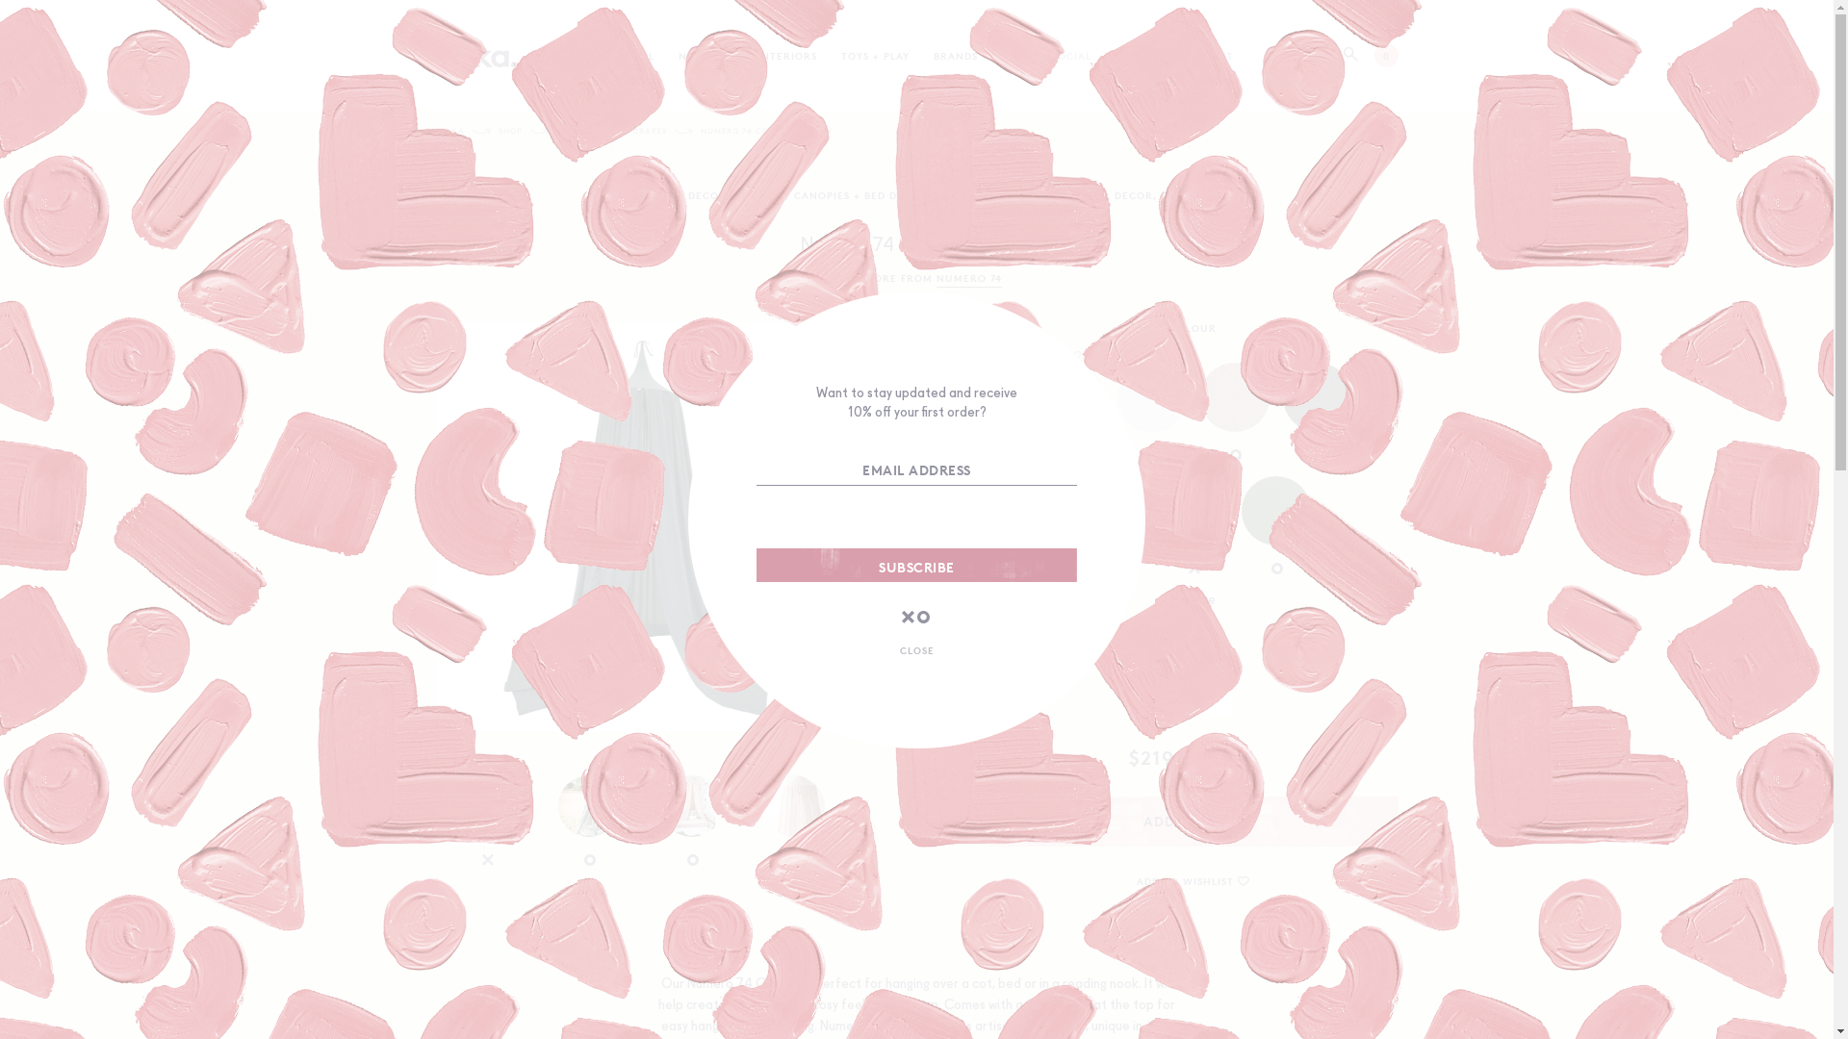  I want to click on SHOP, so click(510, 131).